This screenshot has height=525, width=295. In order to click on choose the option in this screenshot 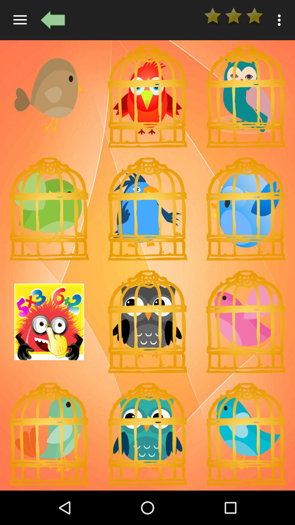, I will do `click(246, 96)`.